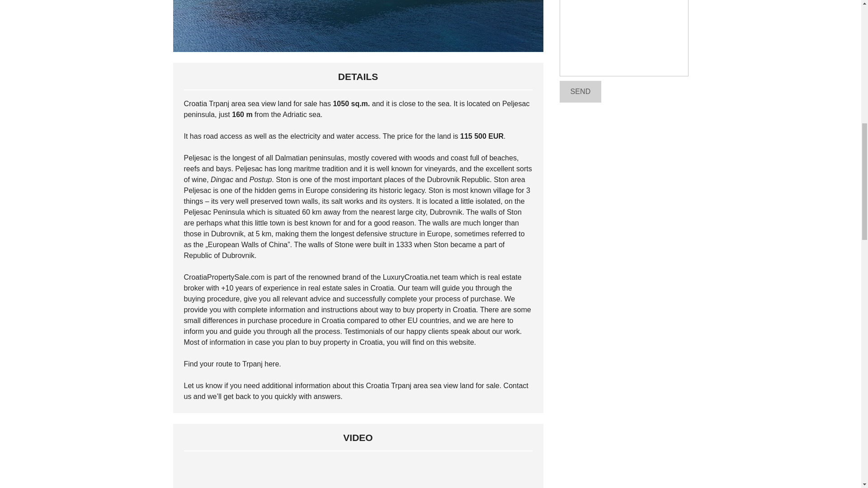  What do you see at coordinates (487, 385) in the screenshot?
I see `for sale` at bounding box center [487, 385].